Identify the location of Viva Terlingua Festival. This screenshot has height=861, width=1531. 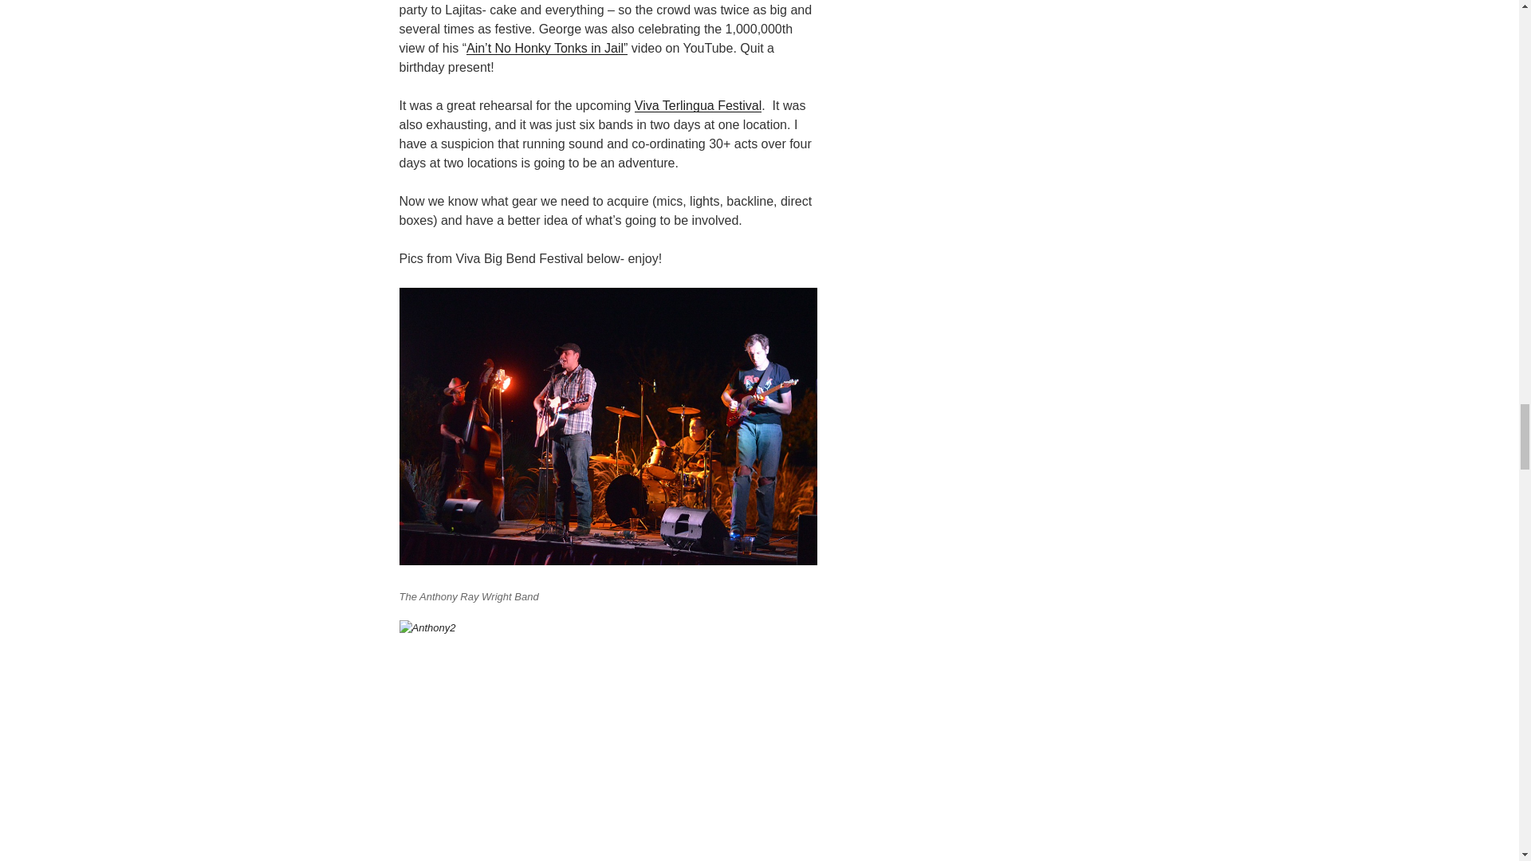
(699, 105).